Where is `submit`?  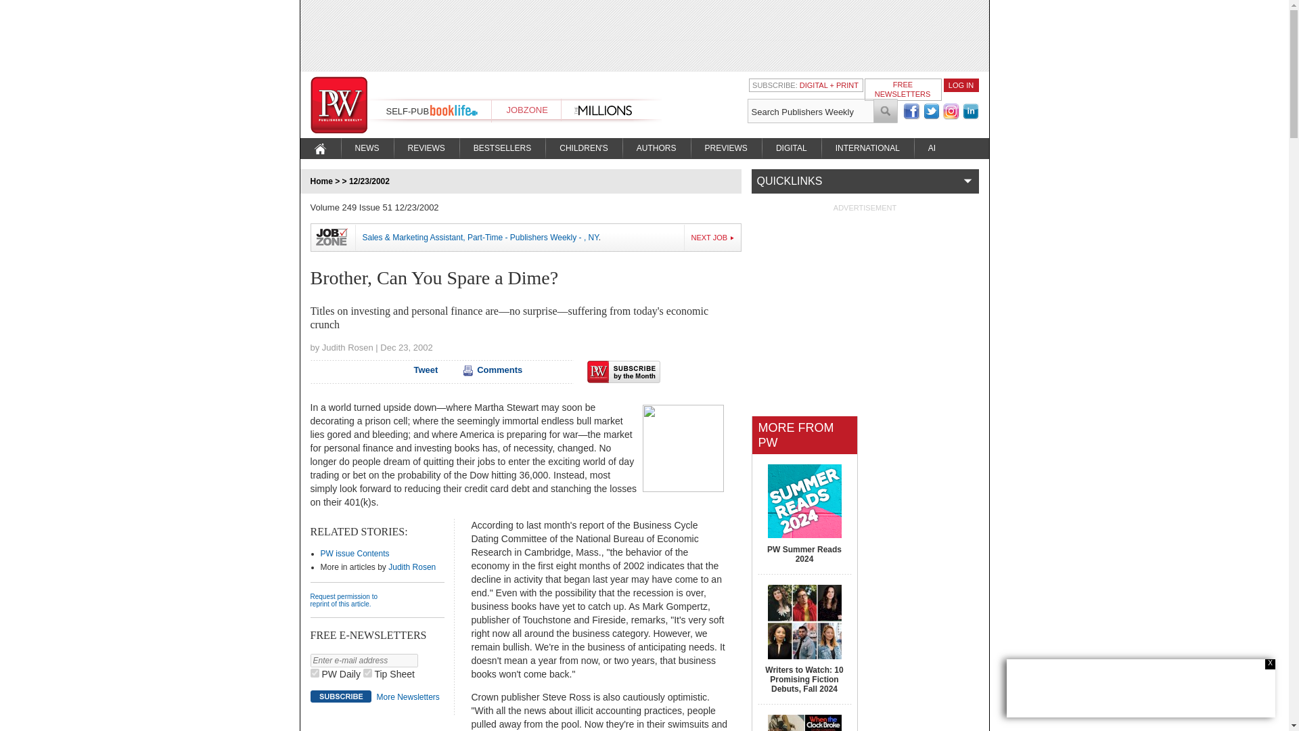
submit is located at coordinates (886, 111).